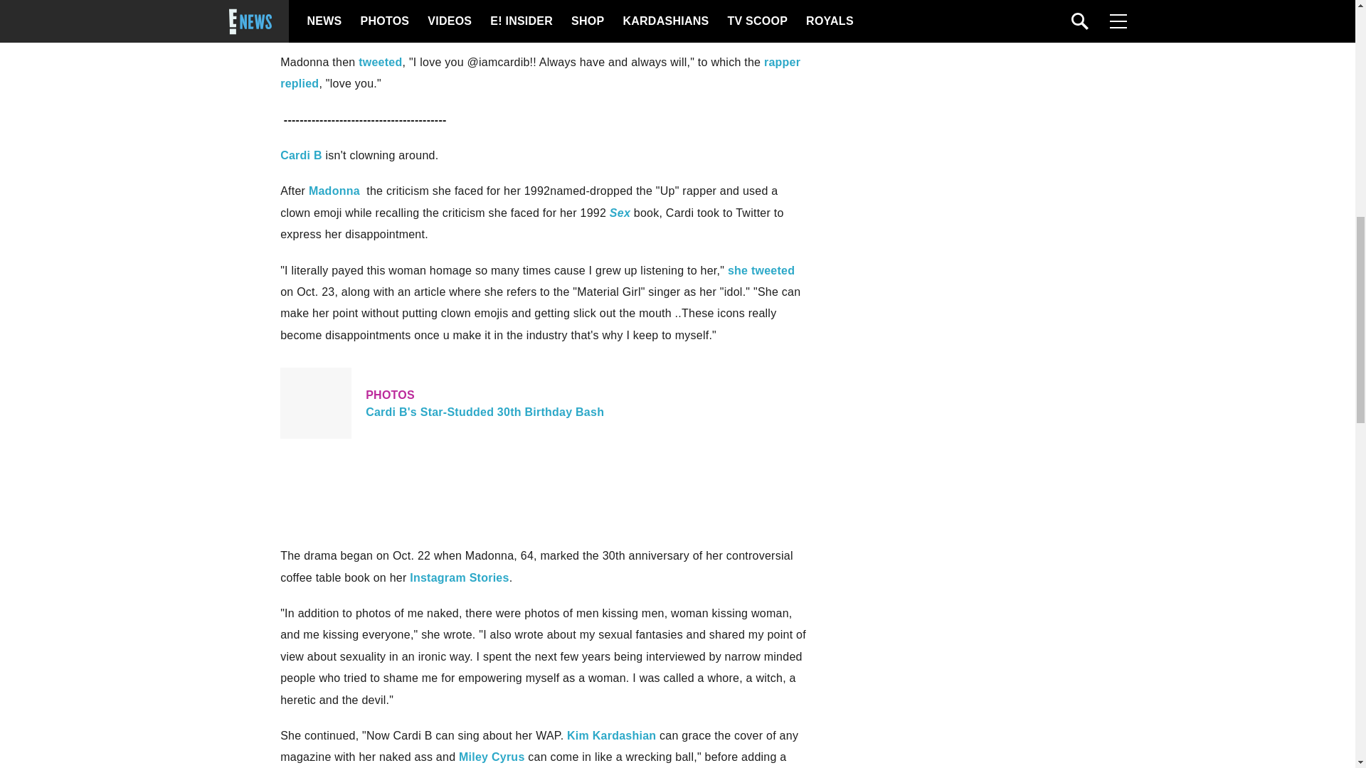  I want to click on Kim Kardashian, so click(610, 735).